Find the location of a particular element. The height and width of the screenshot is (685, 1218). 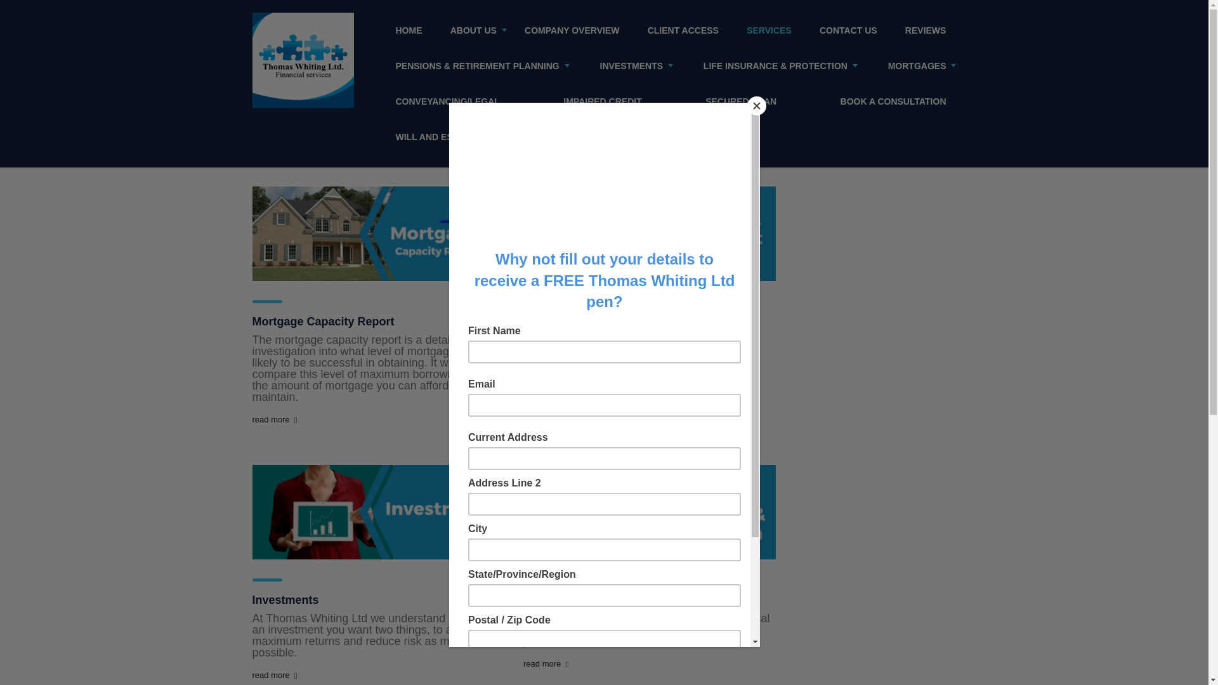

INVESTMENTS is located at coordinates (631, 65).